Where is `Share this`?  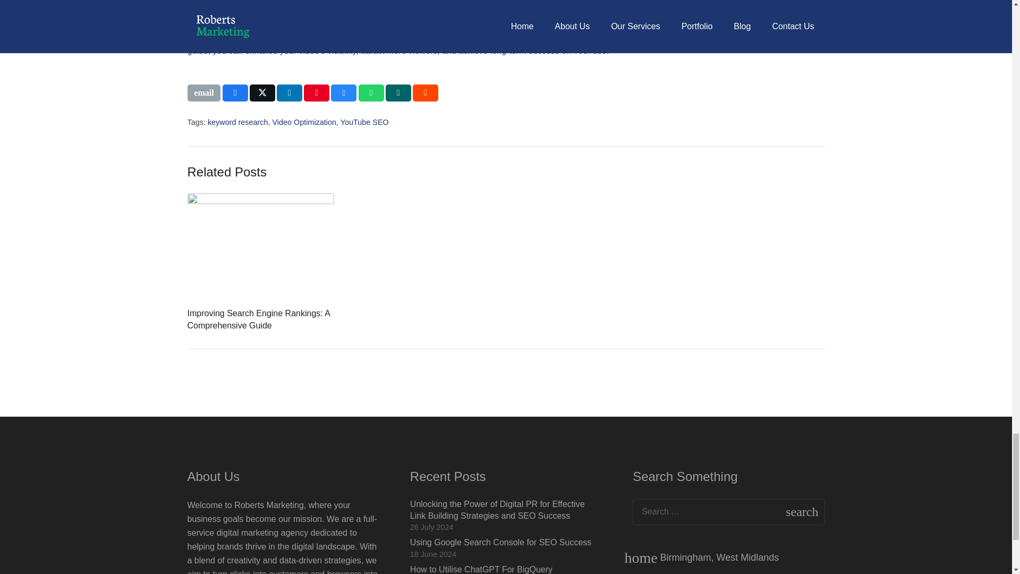
Share this is located at coordinates (426, 92).